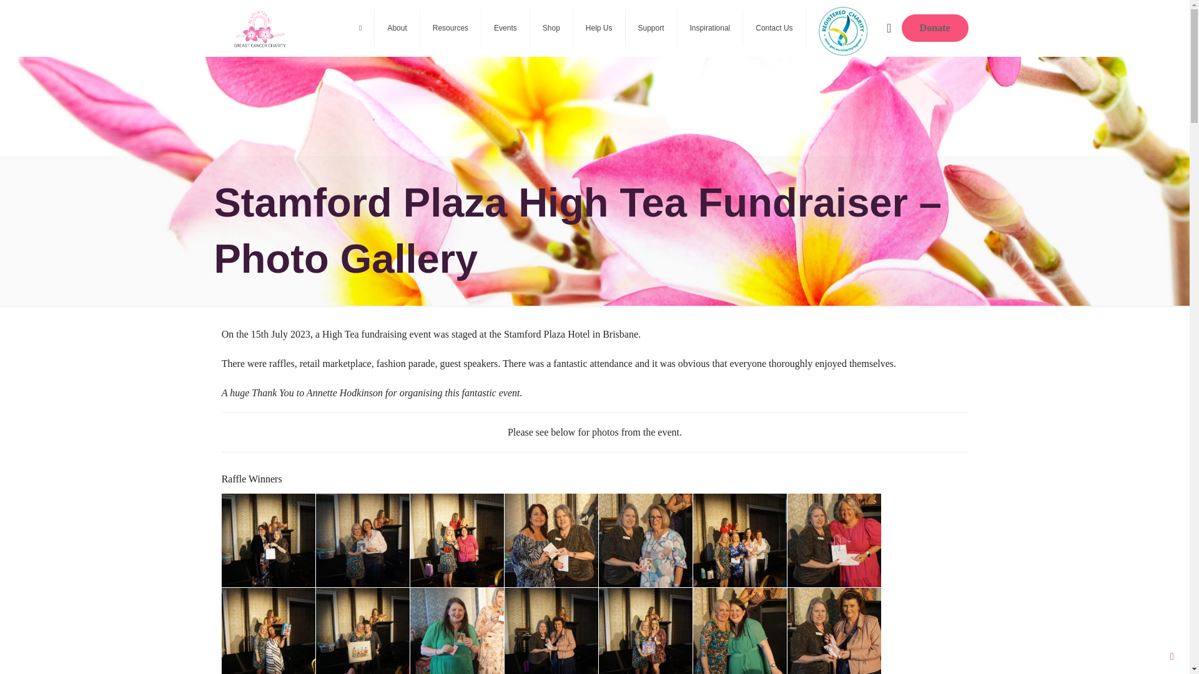 The height and width of the screenshot is (674, 1199). What do you see at coordinates (451, 27) in the screenshot?
I see `Resources` at bounding box center [451, 27].